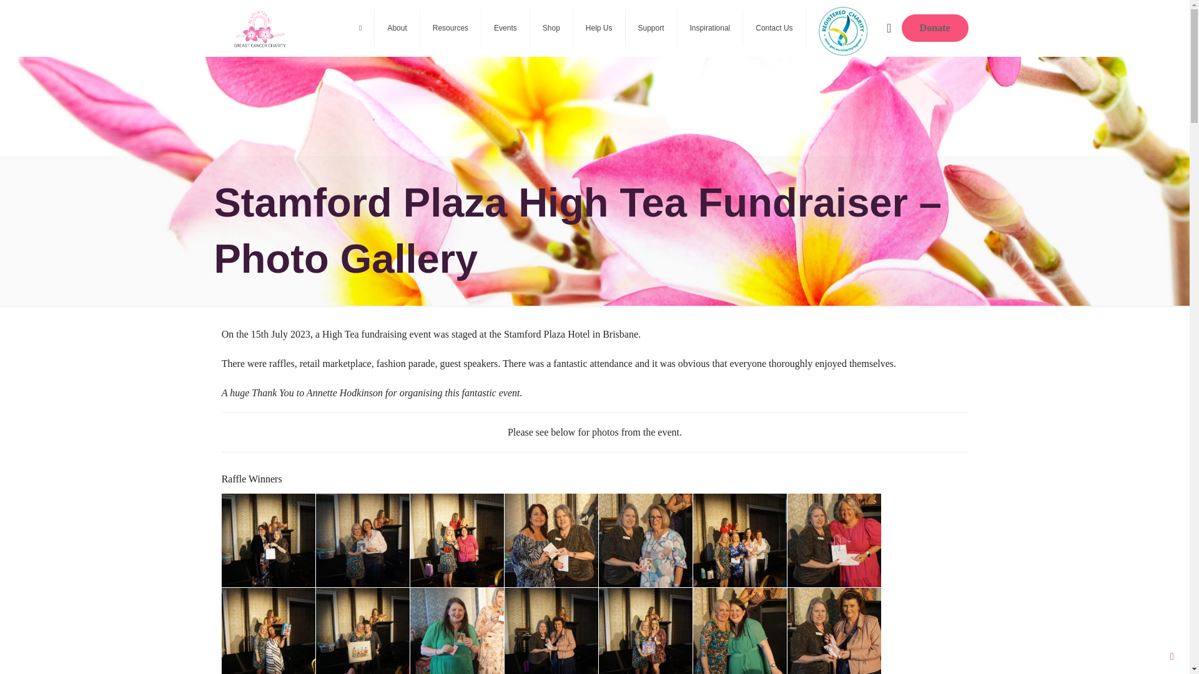 The height and width of the screenshot is (674, 1199). What do you see at coordinates (451, 27) in the screenshot?
I see `Resources` at bounding box center [451, 27].